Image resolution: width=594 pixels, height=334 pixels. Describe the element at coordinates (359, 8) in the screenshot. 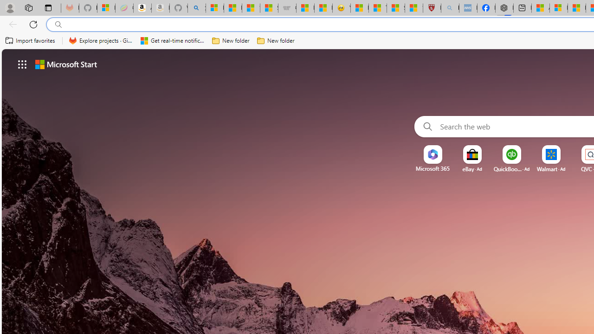

I see `Recipes - MSN` at that location.